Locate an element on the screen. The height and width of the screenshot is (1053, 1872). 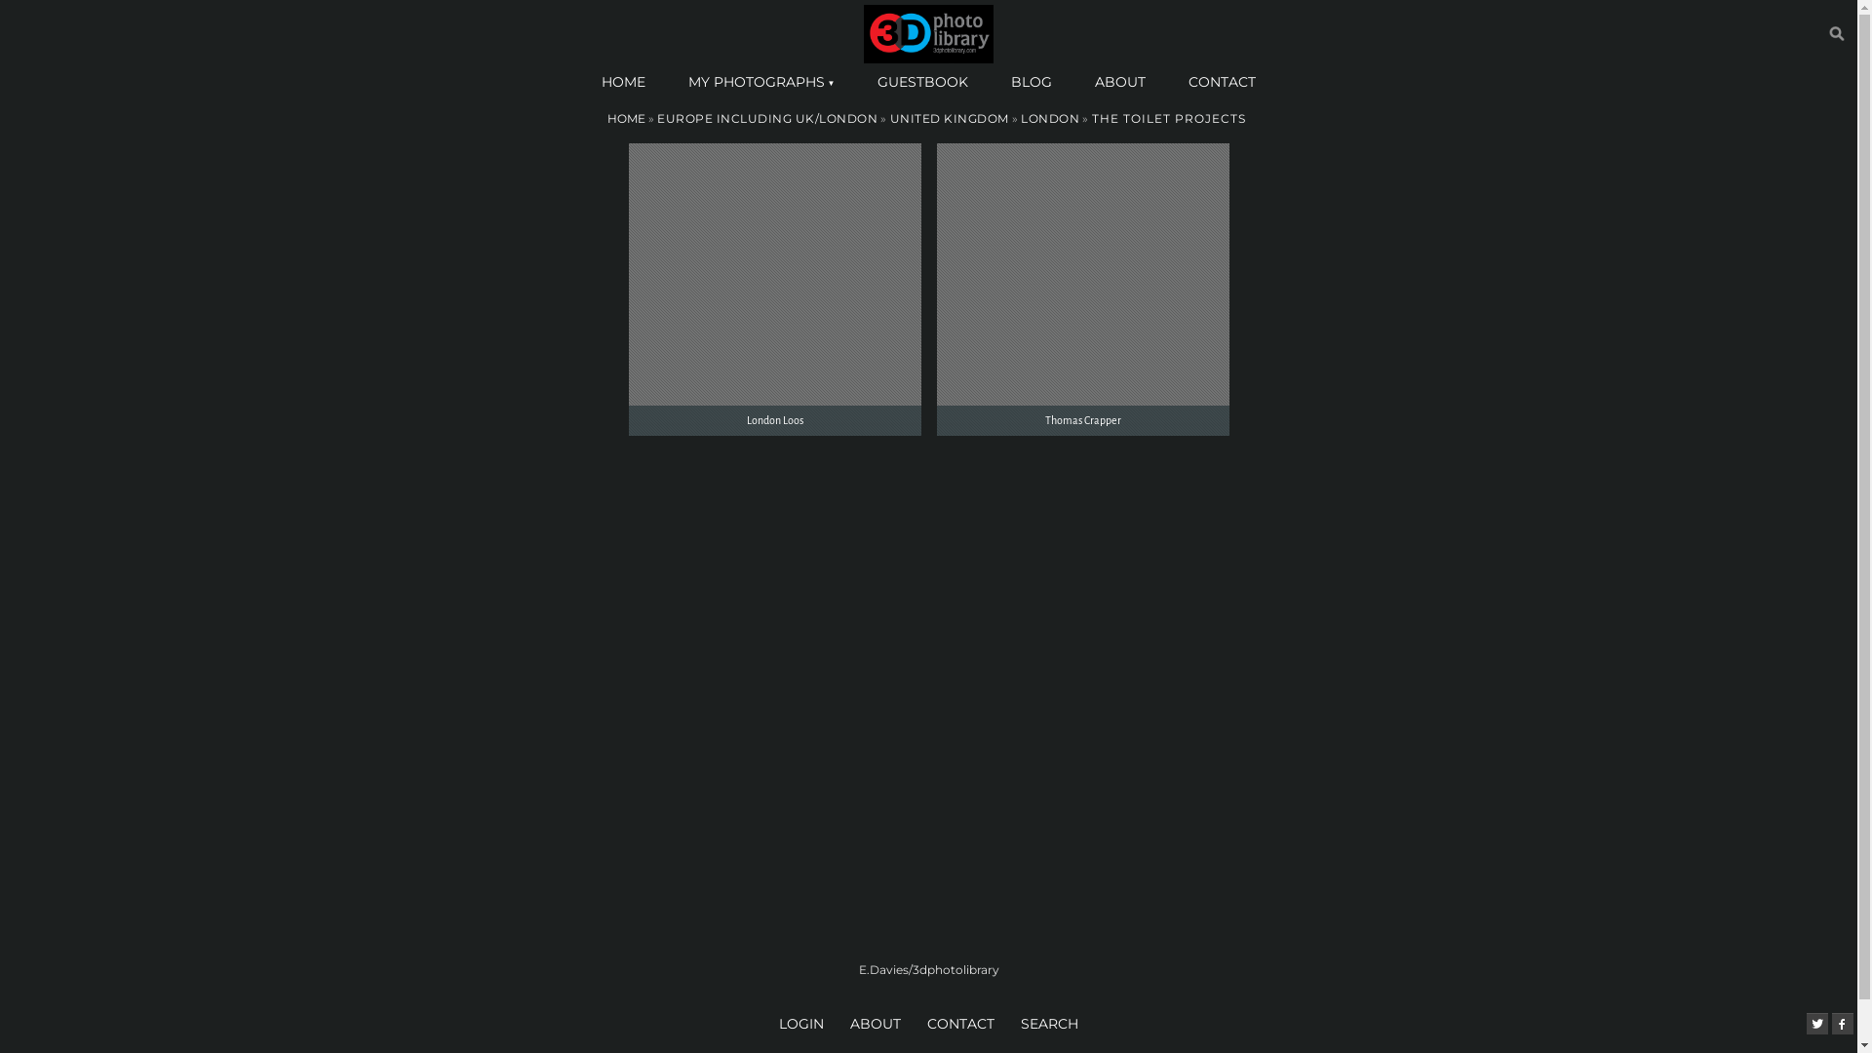
BLOG is located at coordinates (1032, 82).